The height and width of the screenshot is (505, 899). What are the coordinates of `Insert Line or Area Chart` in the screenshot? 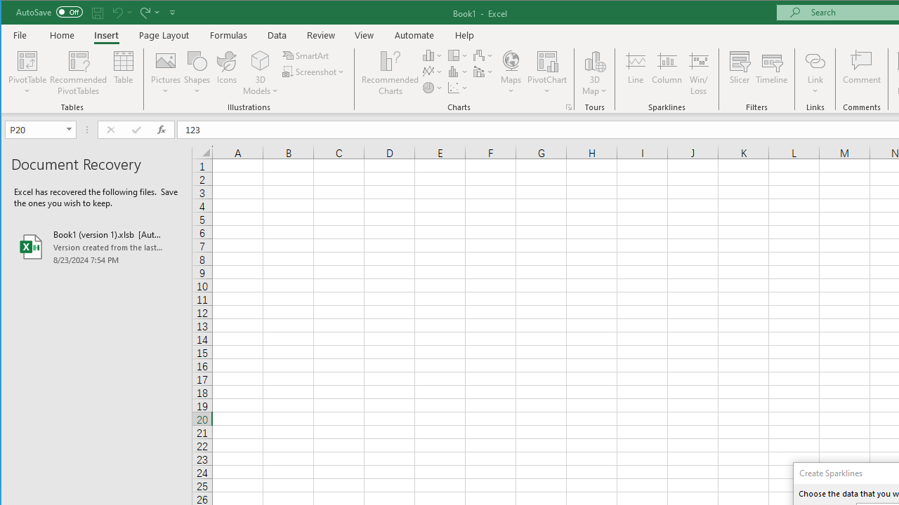 It's located at (433, 72).